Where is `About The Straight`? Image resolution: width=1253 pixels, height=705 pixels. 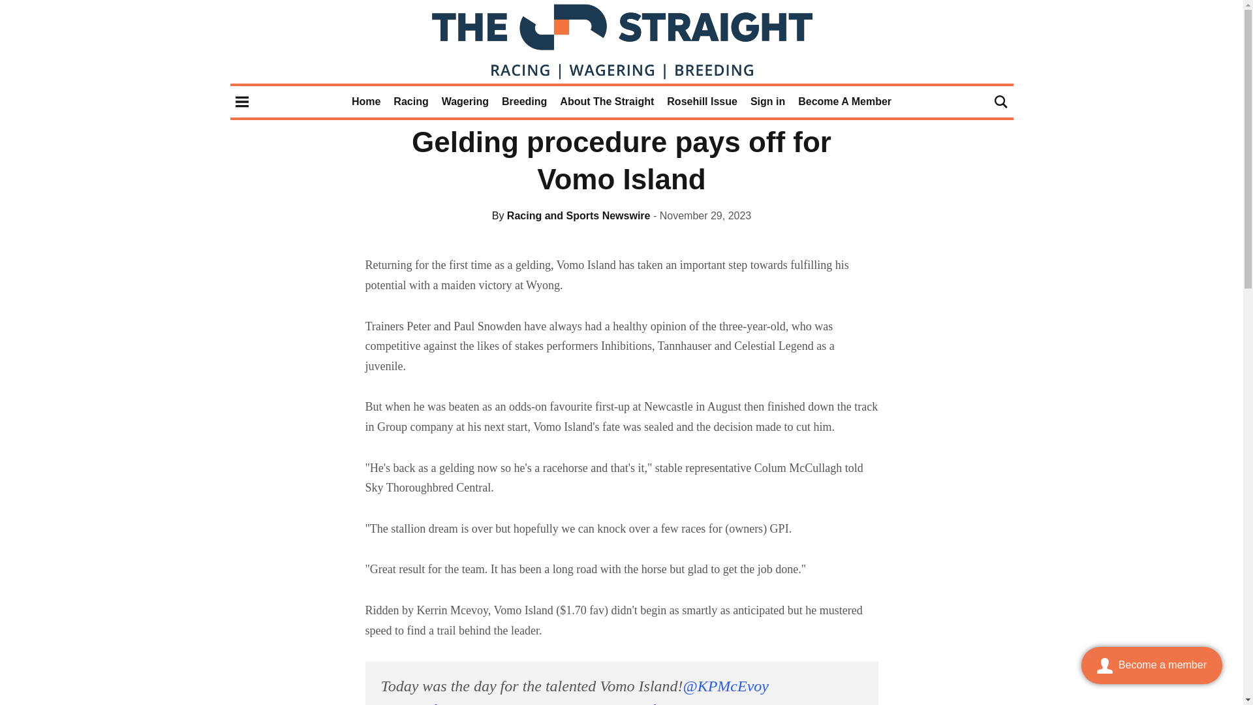
About The Straight is located at coordinates (607, 101).